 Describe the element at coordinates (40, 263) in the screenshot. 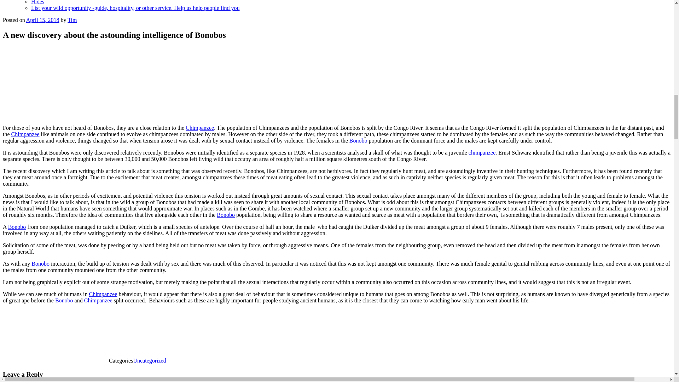

I see `Bonobo` at that location.